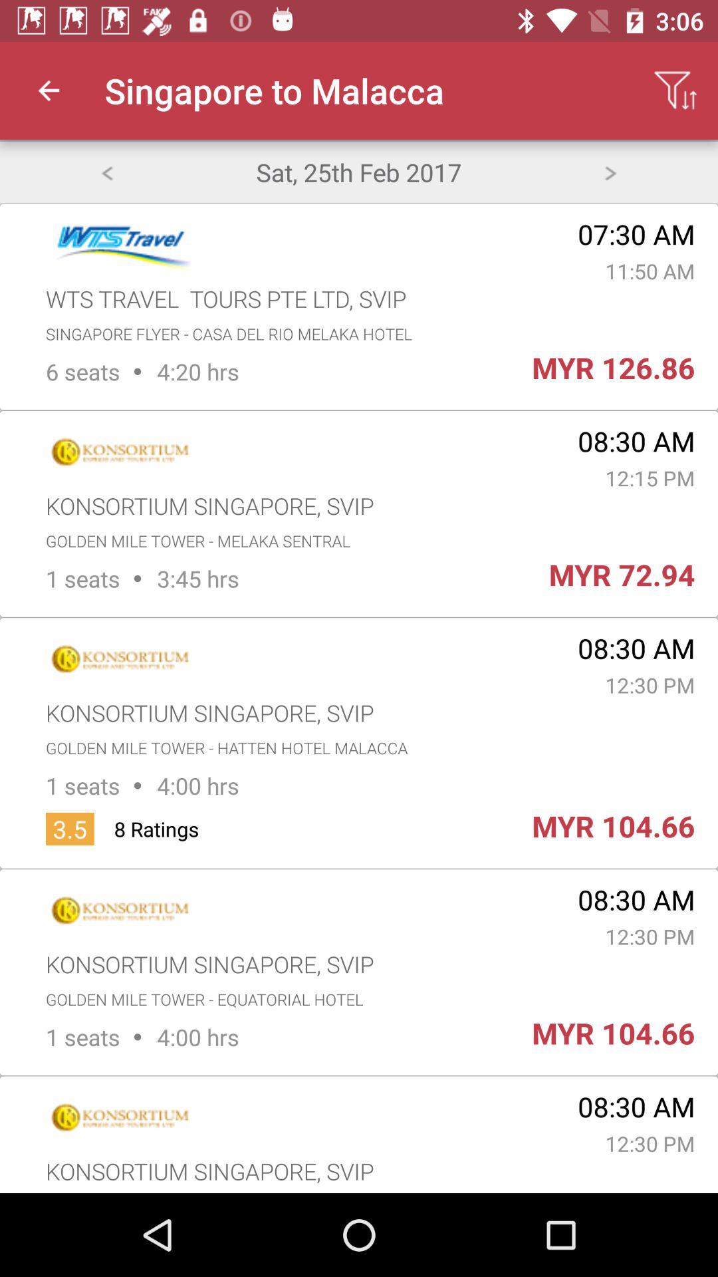 Image resolution: width=718 pixels, height=1277 pixels. I want to click on the icon at top right corner of the page, so click(675, 90).